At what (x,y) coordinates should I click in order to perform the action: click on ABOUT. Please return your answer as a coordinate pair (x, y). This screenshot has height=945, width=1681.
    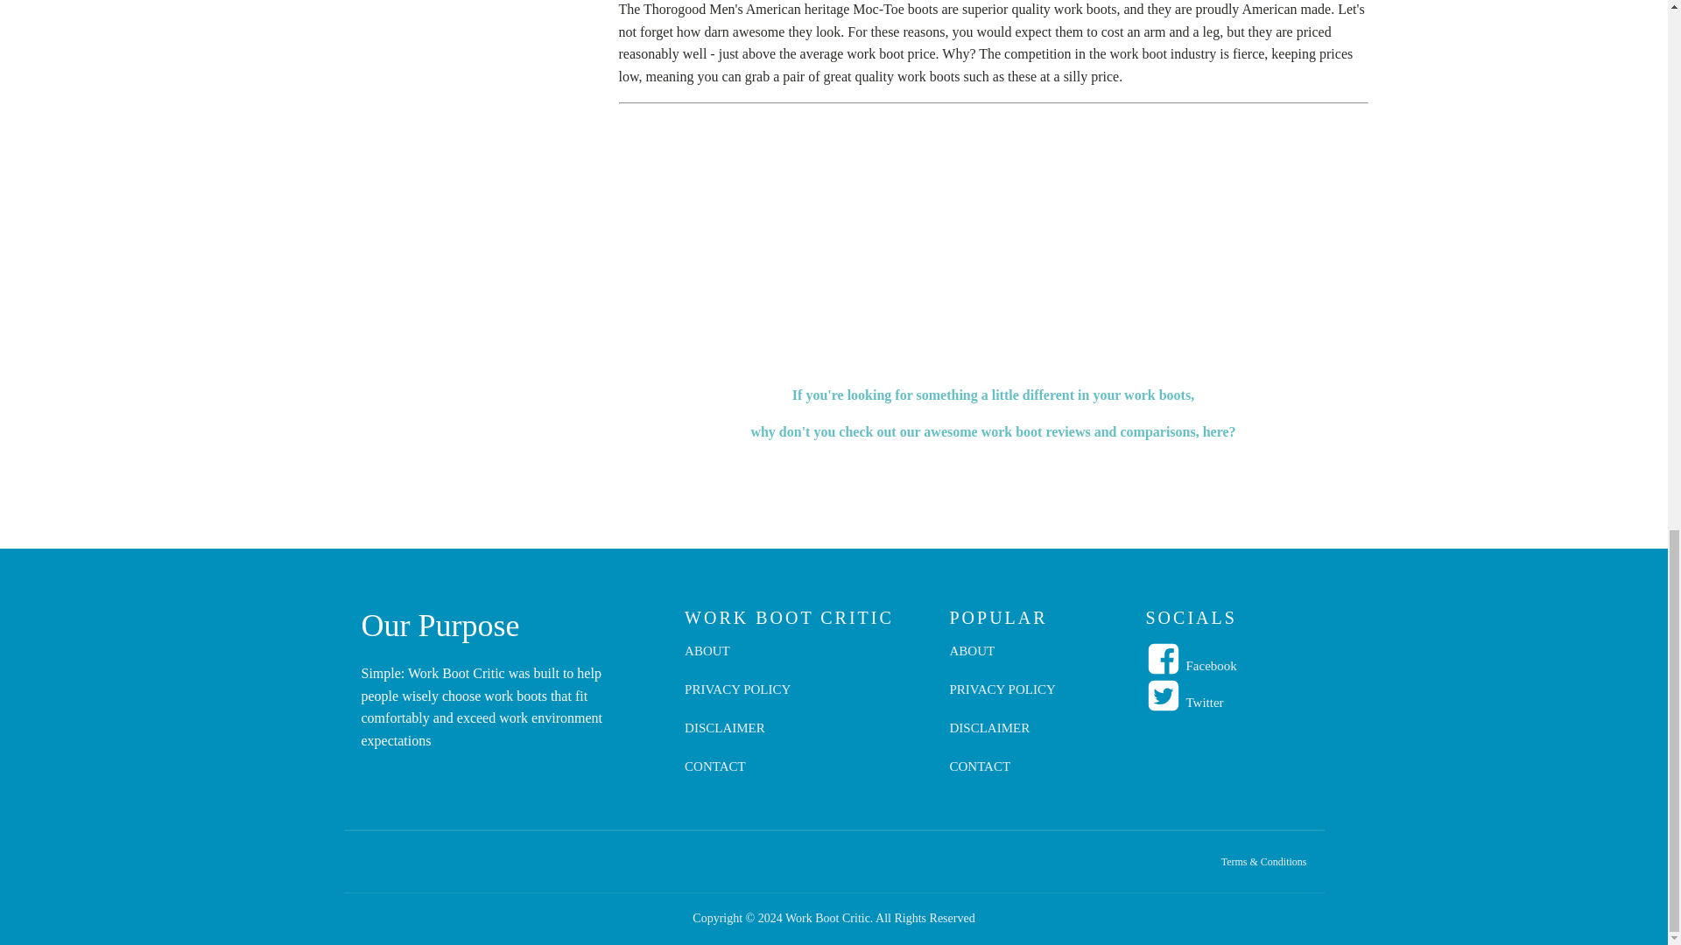
    Looking at the image, I should click on (737, 660).